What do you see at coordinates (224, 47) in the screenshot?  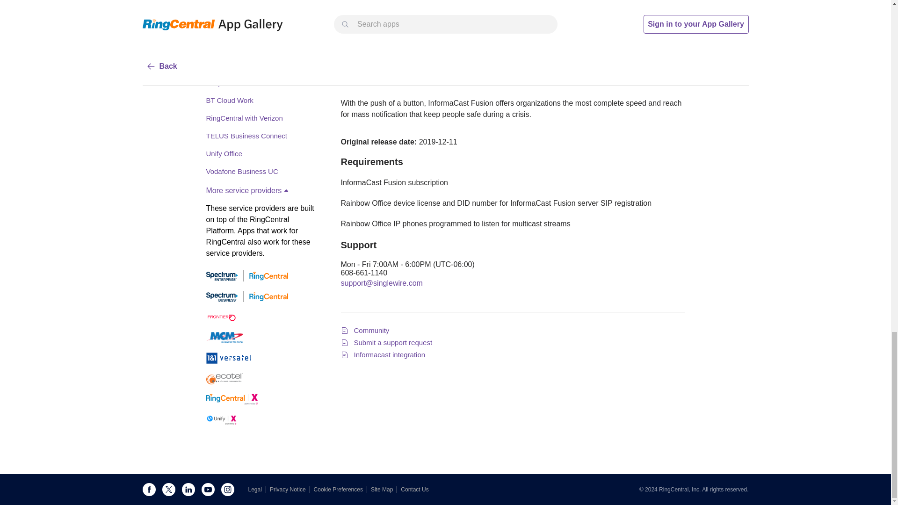 I see `RingCentral` at bounding box center [224, 47].